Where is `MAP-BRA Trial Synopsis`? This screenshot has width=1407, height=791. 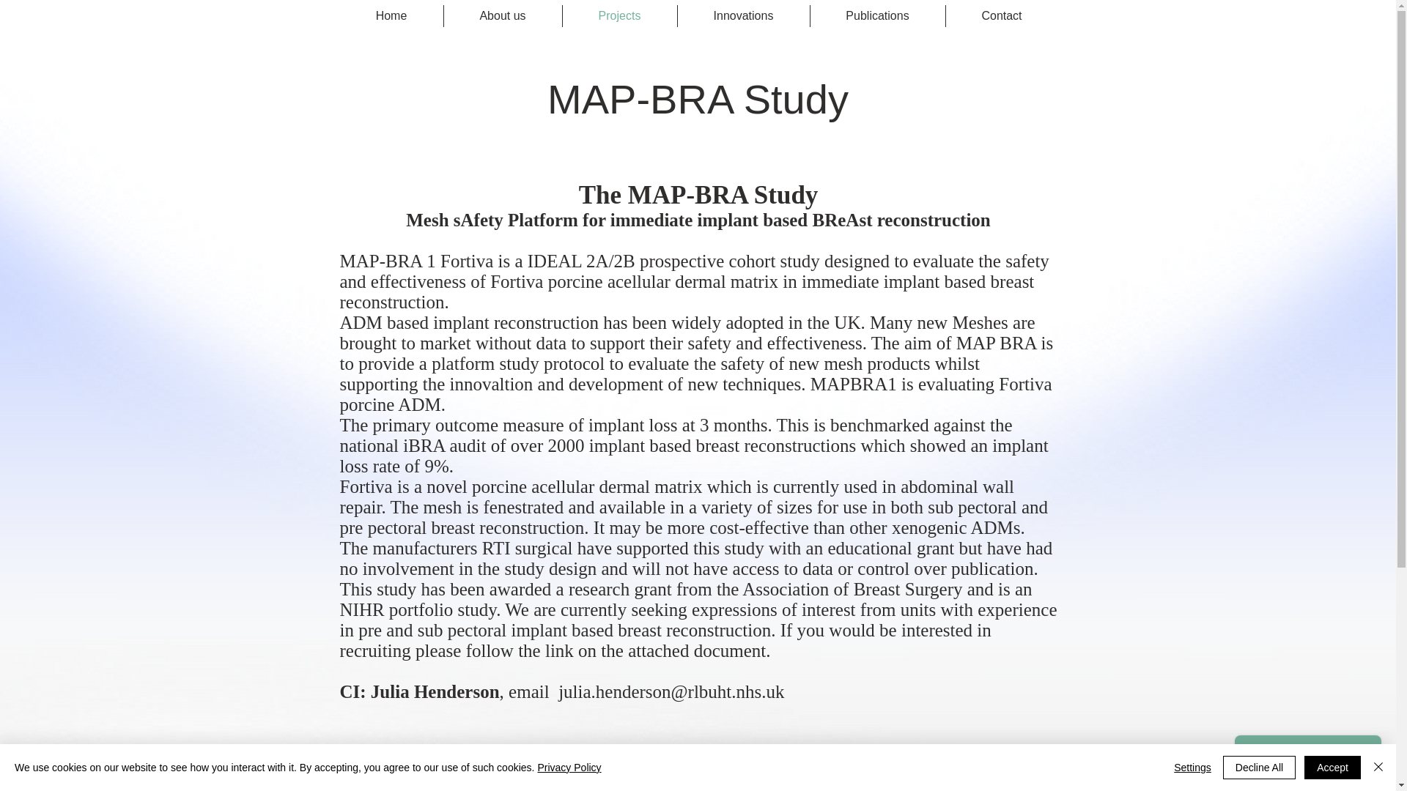 MAP-BRA Trial Synopsis is located at coordinates (459, 784).